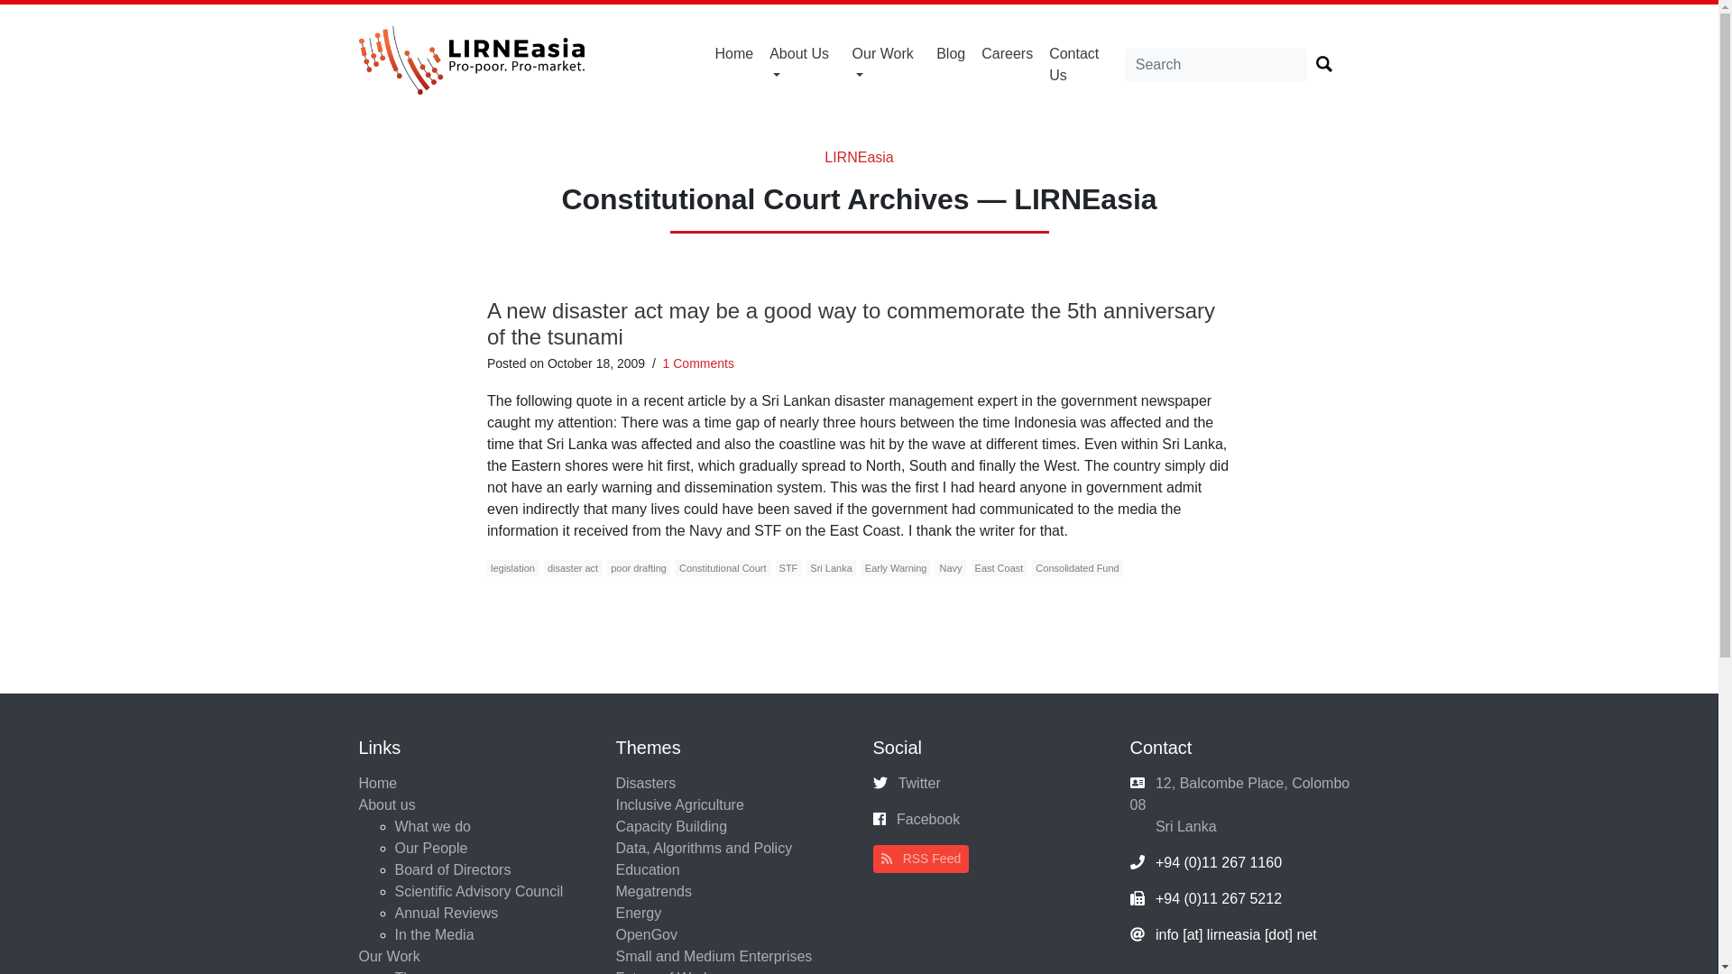  What do you see at coordinates (1082, 64) in the screenshot?
I see `Contact Us` at bounding box center [1082, 64].